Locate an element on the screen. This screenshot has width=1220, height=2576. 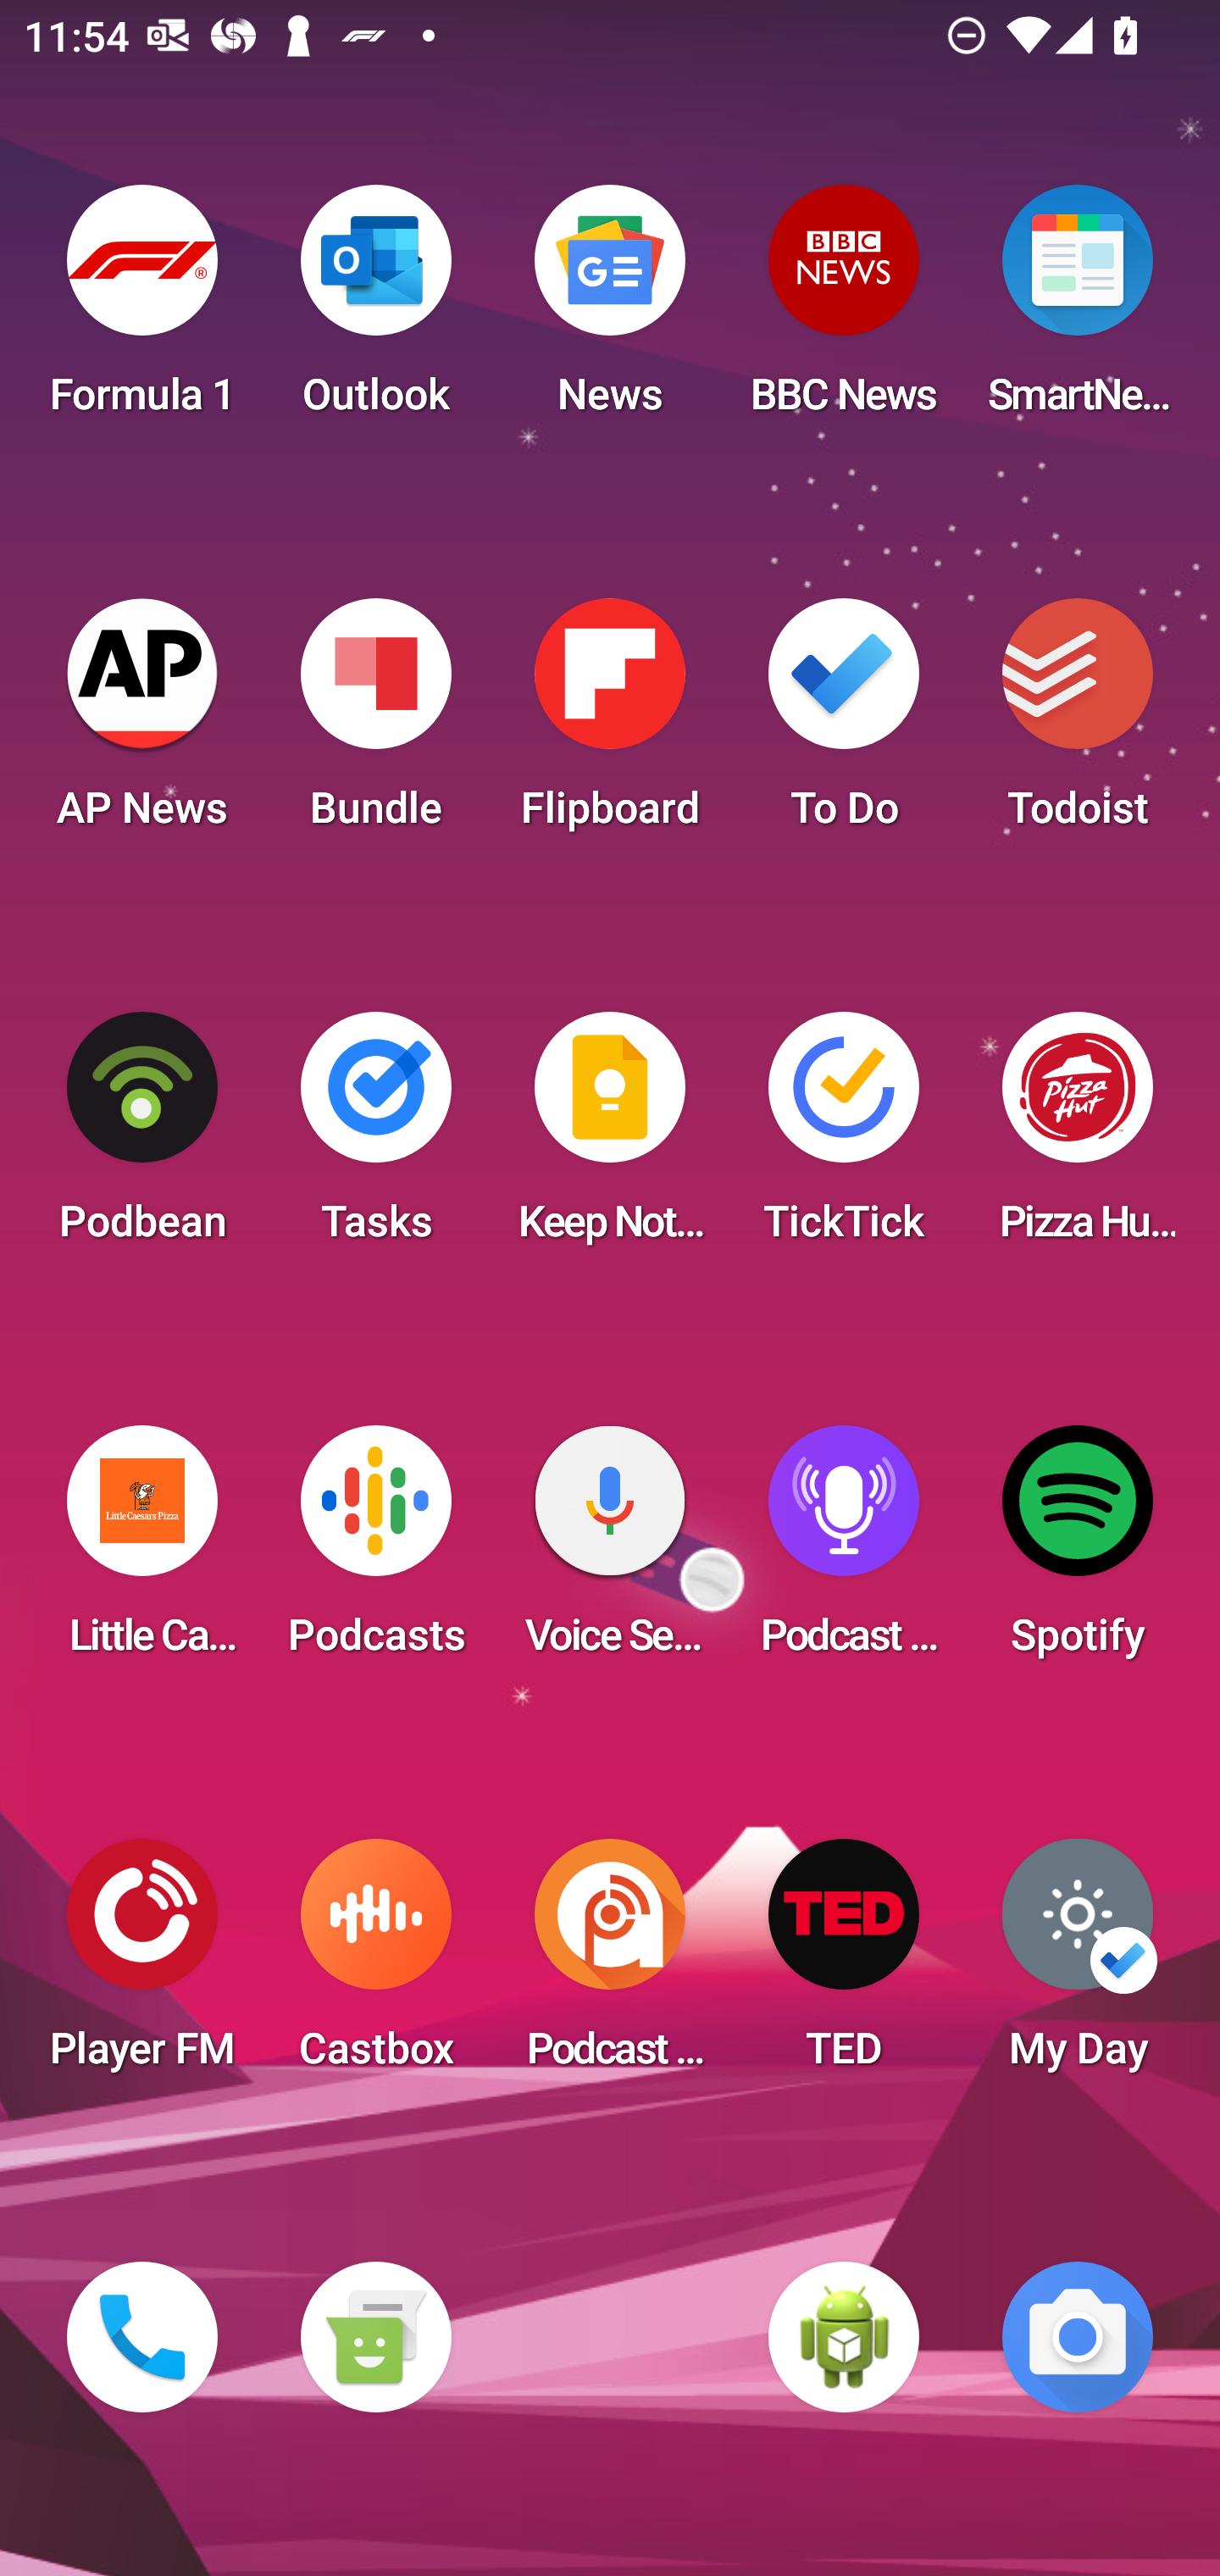
To Do is located at coordinates (844, 724).